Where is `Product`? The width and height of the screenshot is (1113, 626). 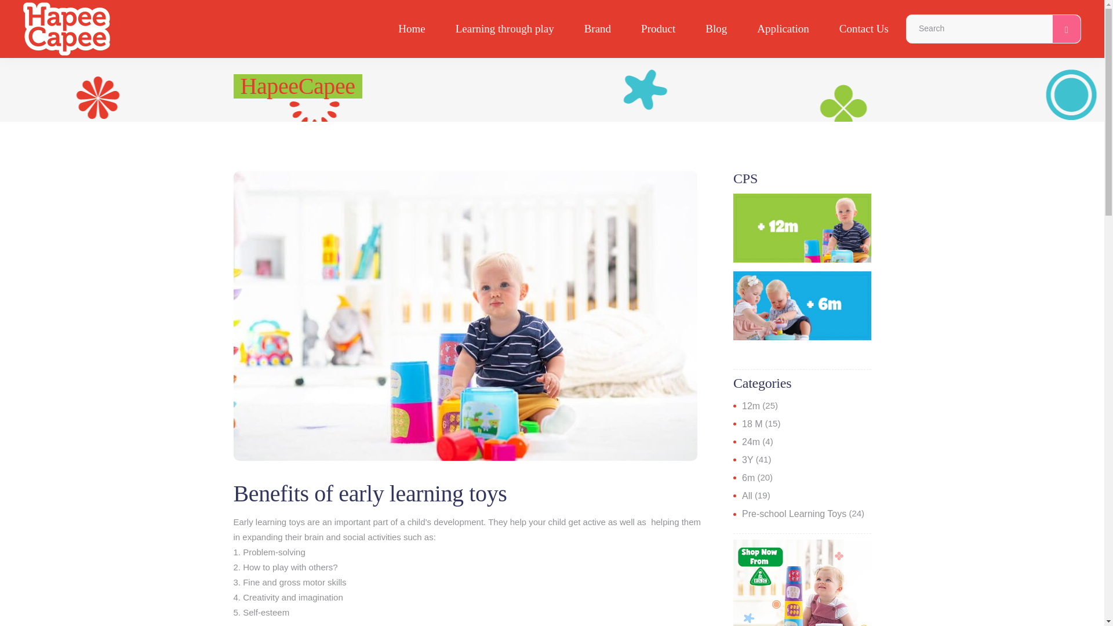
Product is located at coordinates (657, 29).